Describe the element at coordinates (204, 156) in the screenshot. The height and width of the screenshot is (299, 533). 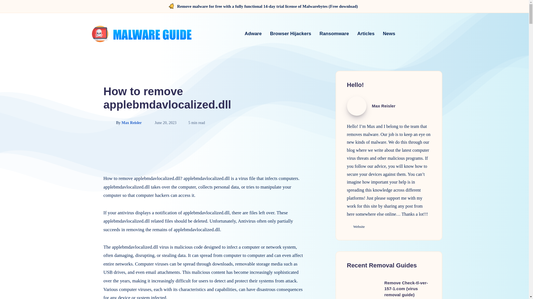
I see `Advertisement` at that location.